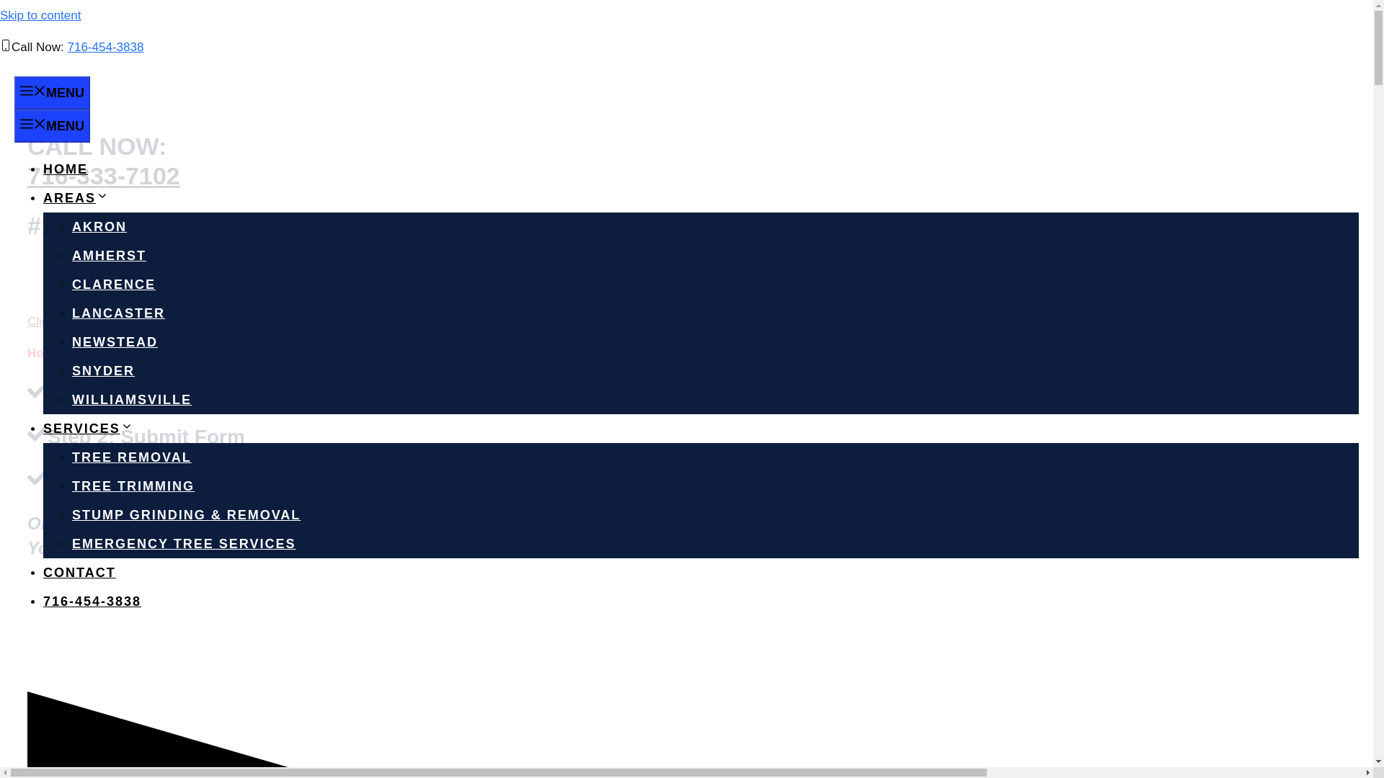 The height and width of the screenshot is (778, 1384). What do you see at coordinates (88, 428) in the screenshot?
I see `SERVICES` at bounding box center [88, 428].